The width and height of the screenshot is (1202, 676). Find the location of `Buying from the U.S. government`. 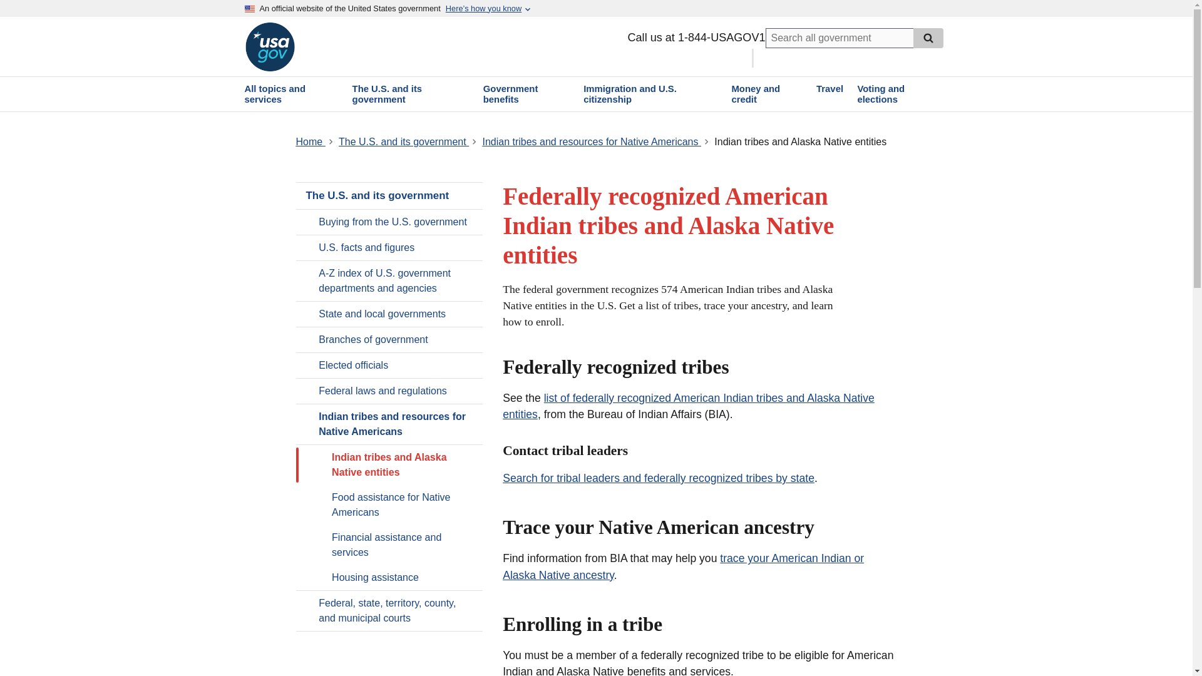

Buying from the U.S. government is located at coordinates (389, 222).